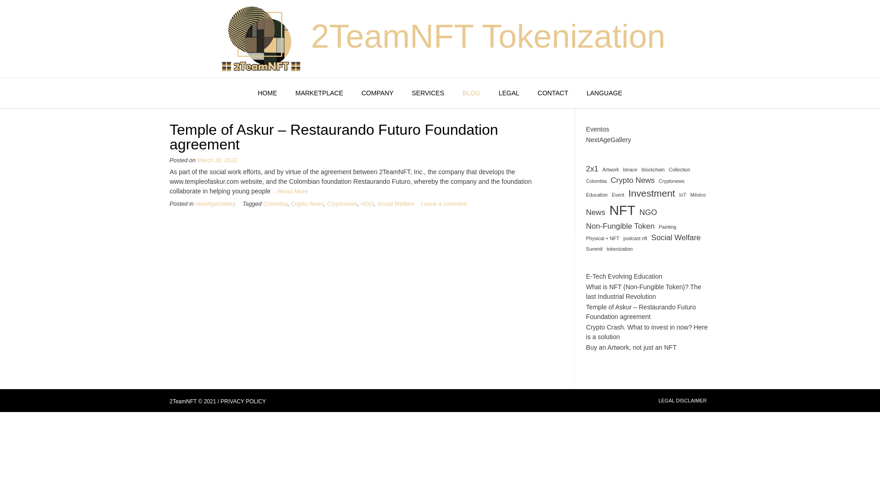 The image size is (880, 495). What do you see at coordinates (596, 213) in the screenshot?
I see `News` at bounding box center [596, 213].